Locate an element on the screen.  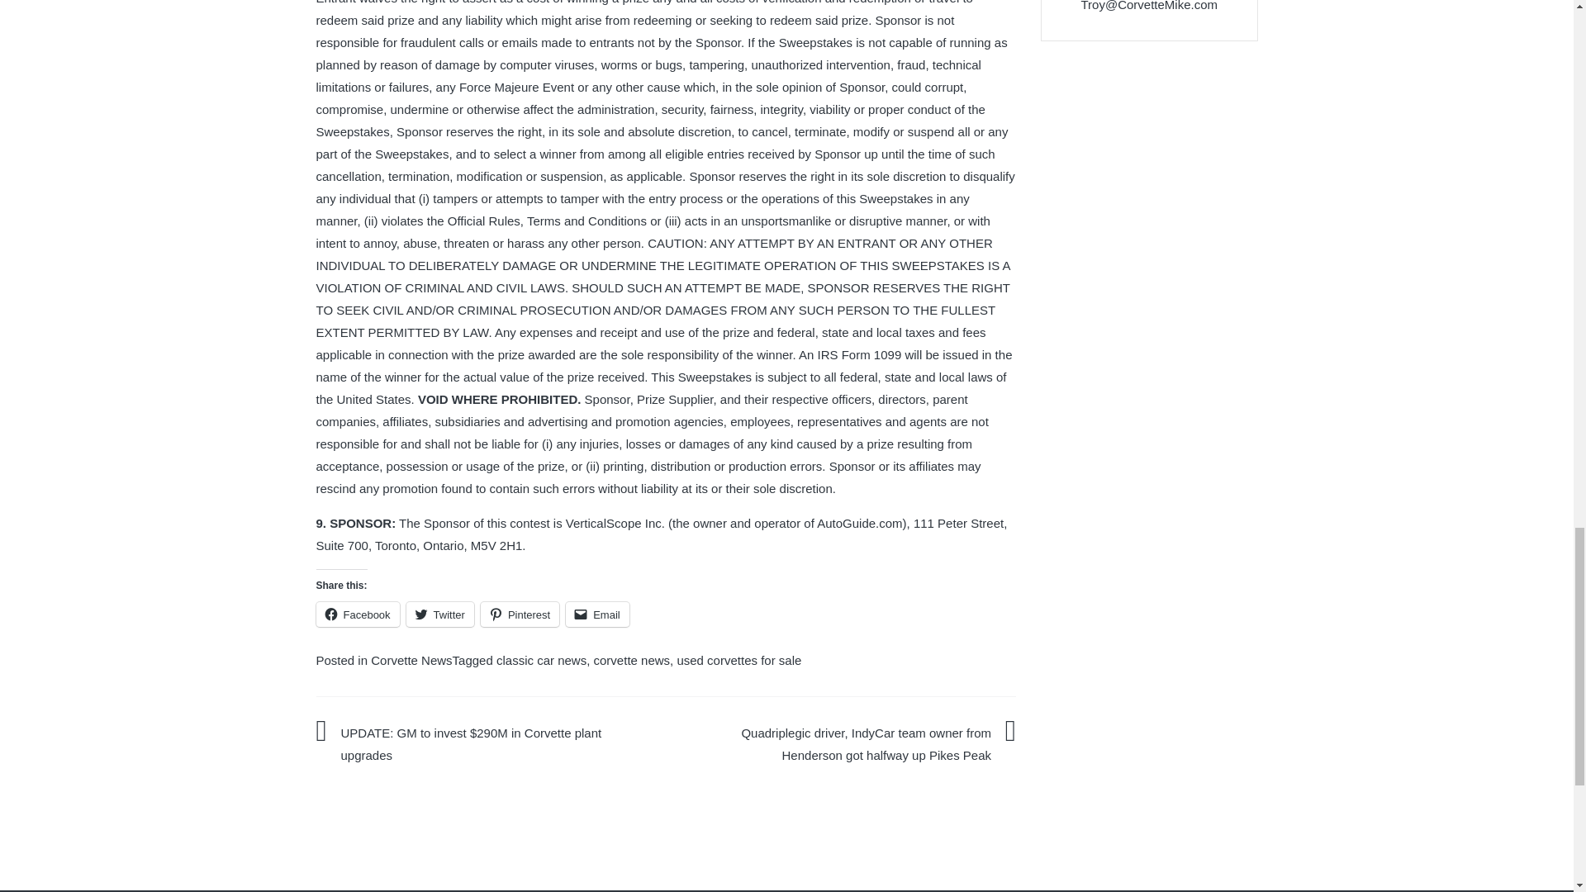
Pinterest is located at coordinates (520, 614).